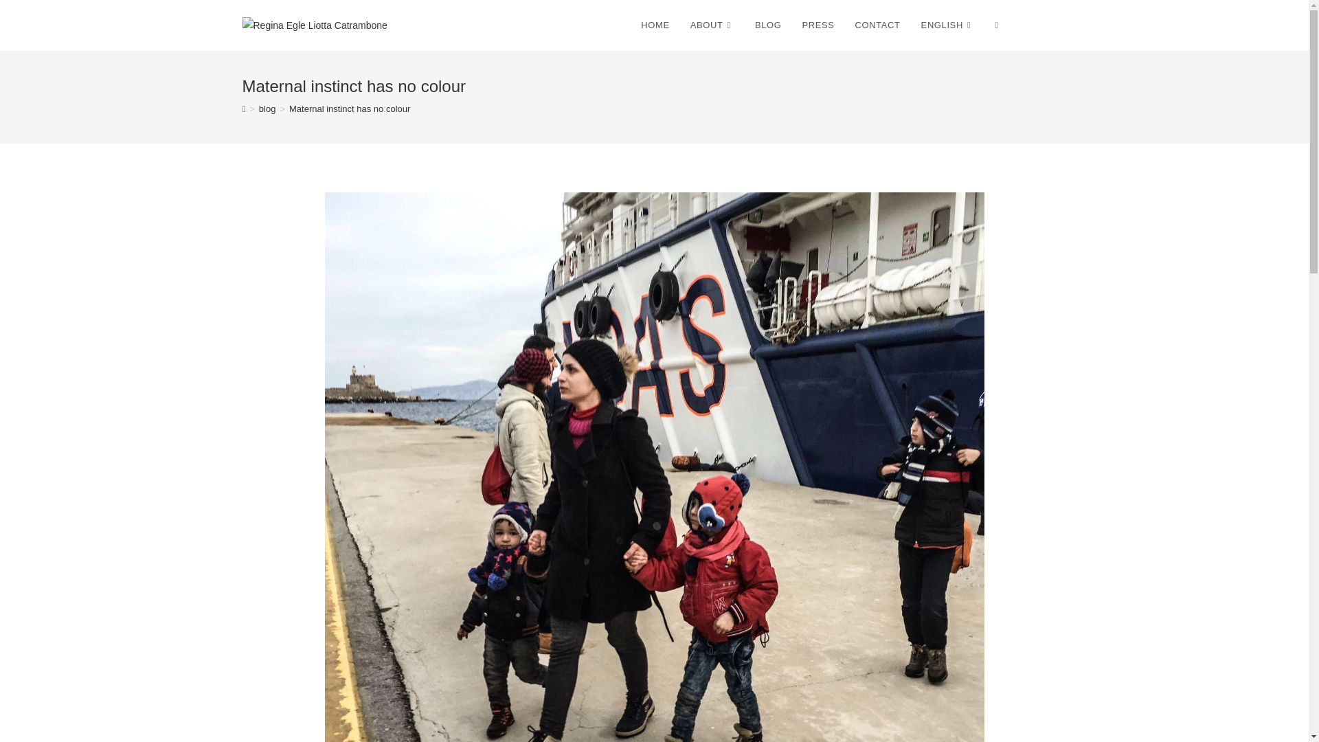 The width and height of the screenshot is (1319, 742). Describe the element at coordinates (654, 25) in the screenshot. I see `HOME` at that location.